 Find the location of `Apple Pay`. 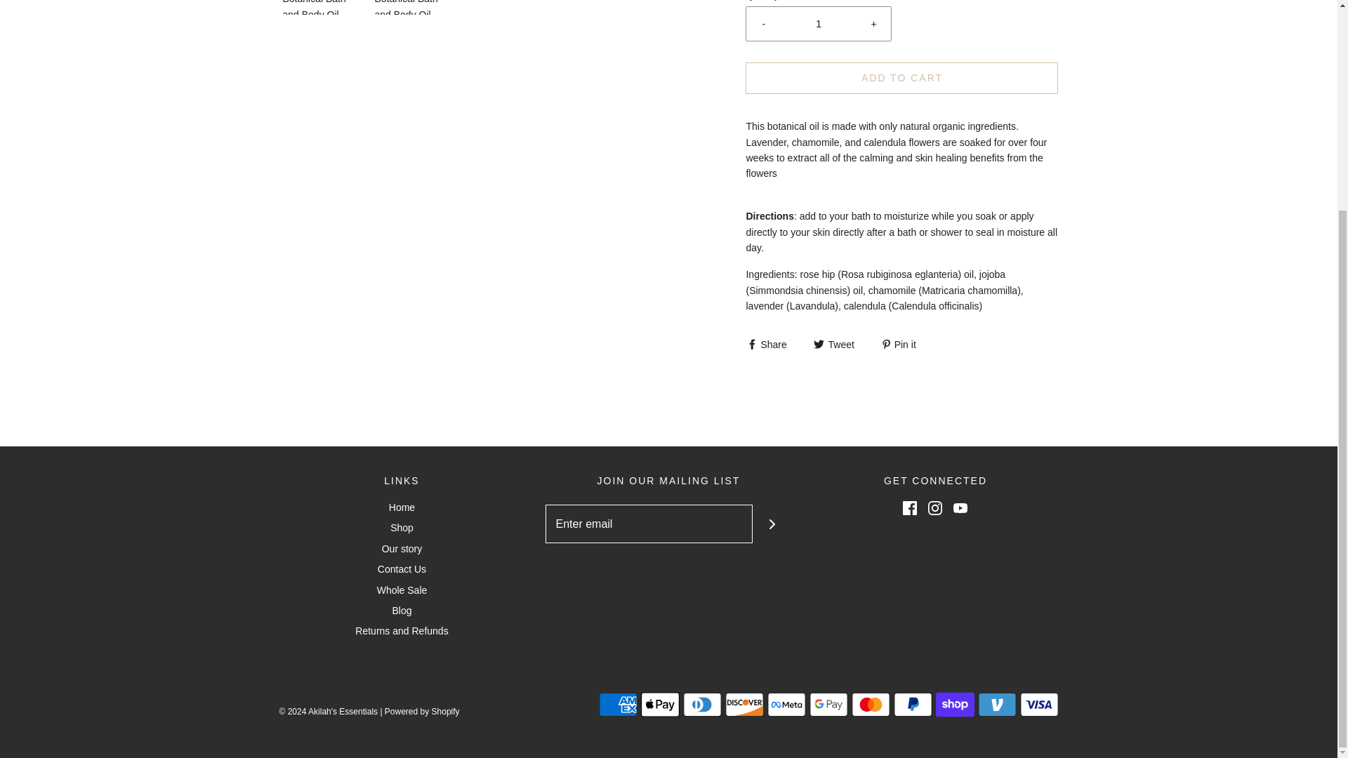

Apple Pay is located at coordinates (660, 704).